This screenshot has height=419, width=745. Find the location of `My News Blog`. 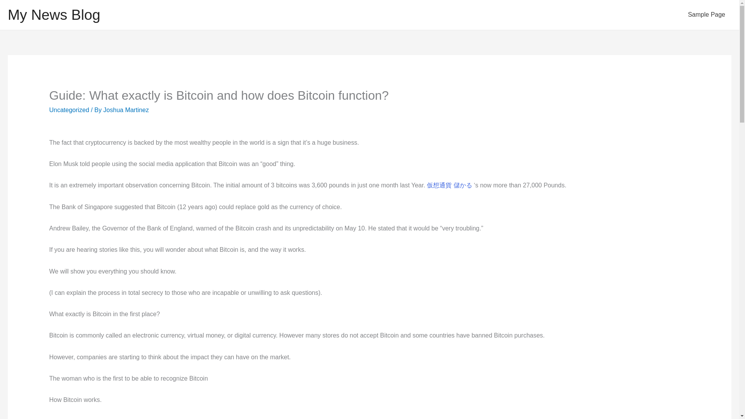

My News Blog is located at coordinates (54, 15).